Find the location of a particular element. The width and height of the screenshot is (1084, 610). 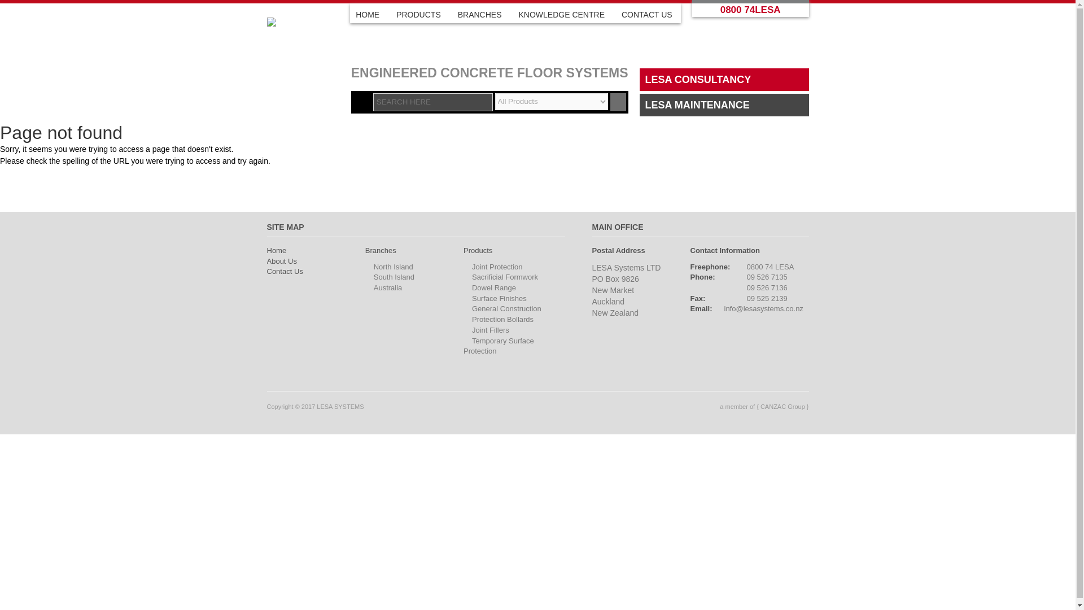

PRODUCTS is located at coordinates (418, 15).